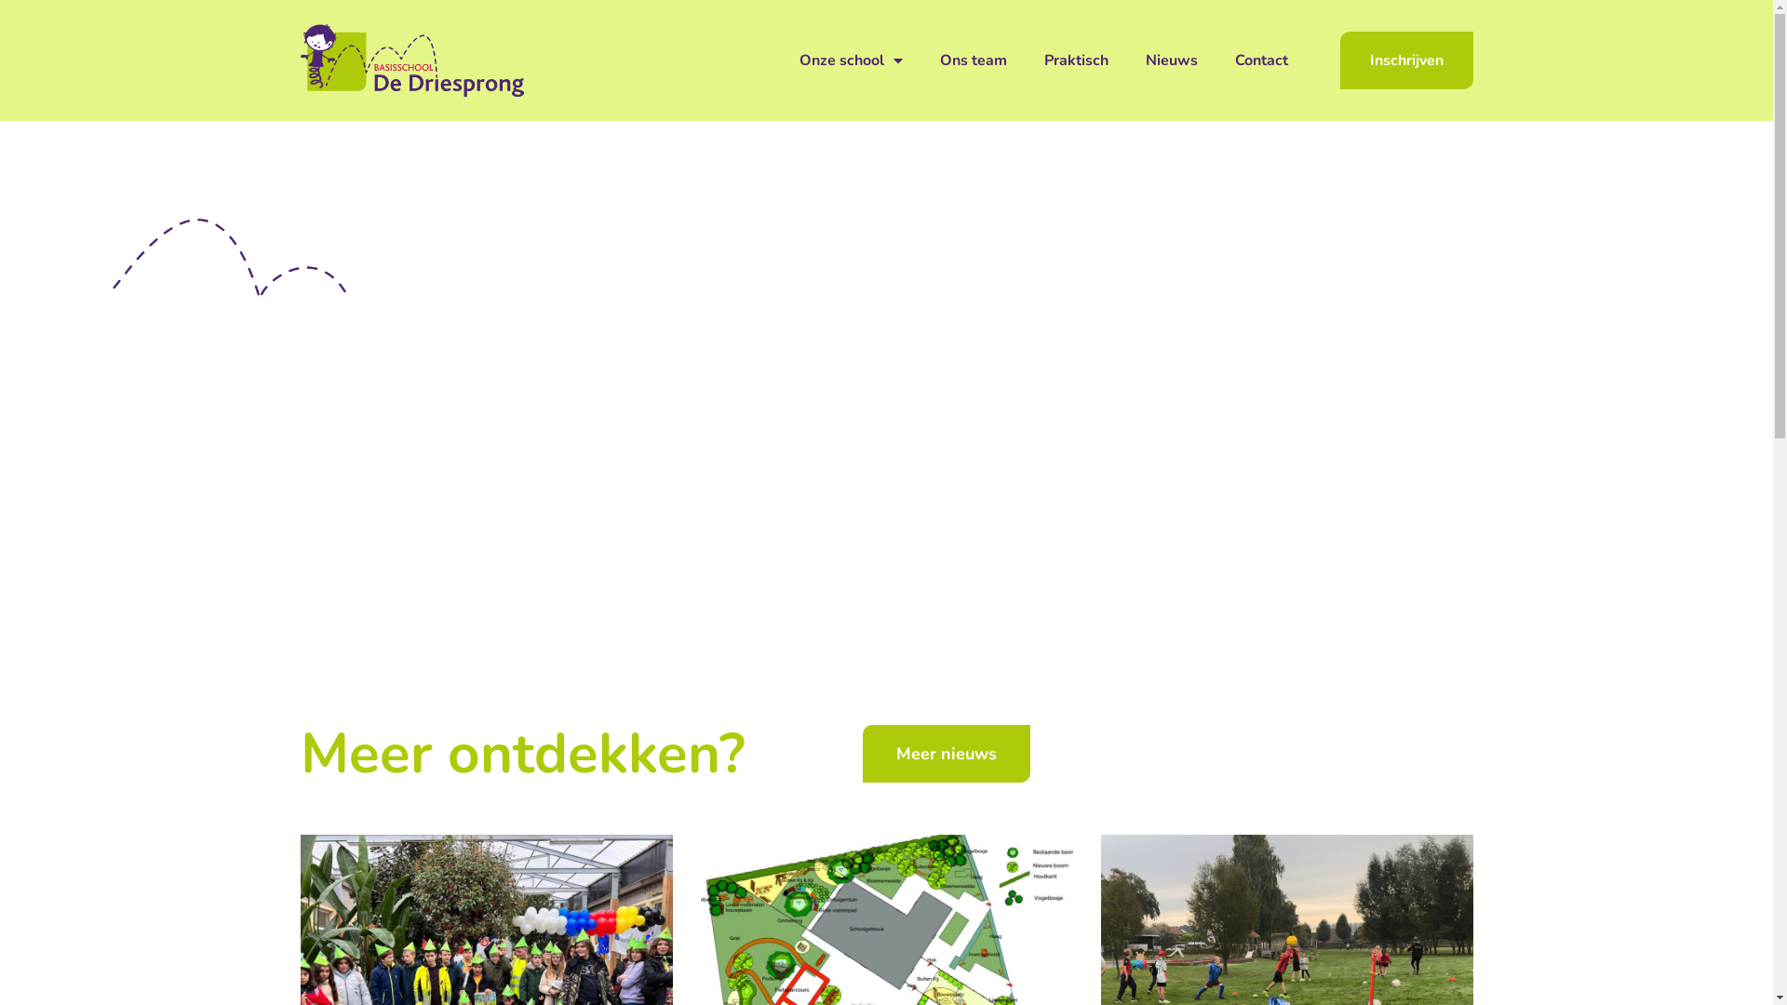 Image resolution: width=1787 pixels, height=1005 pixels. I want to click on Contact, so click(1260, 60).